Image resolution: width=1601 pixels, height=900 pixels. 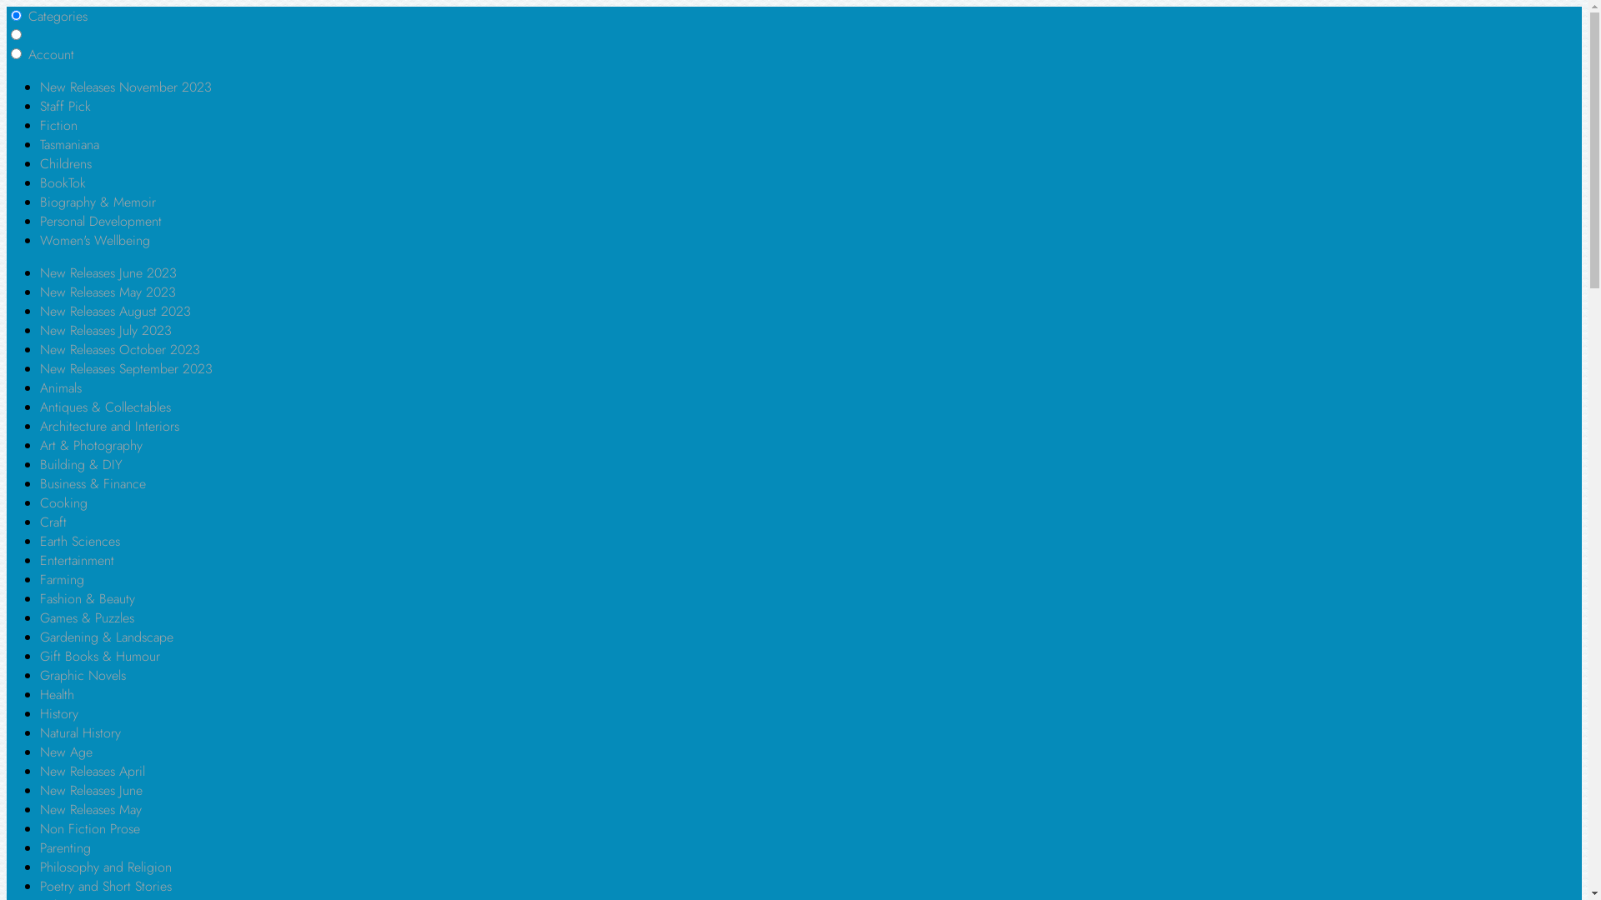 What do you see at coordinates (65, 107) in the screenshot?
I see `Staff Pick` at bounding box center [65, 107].